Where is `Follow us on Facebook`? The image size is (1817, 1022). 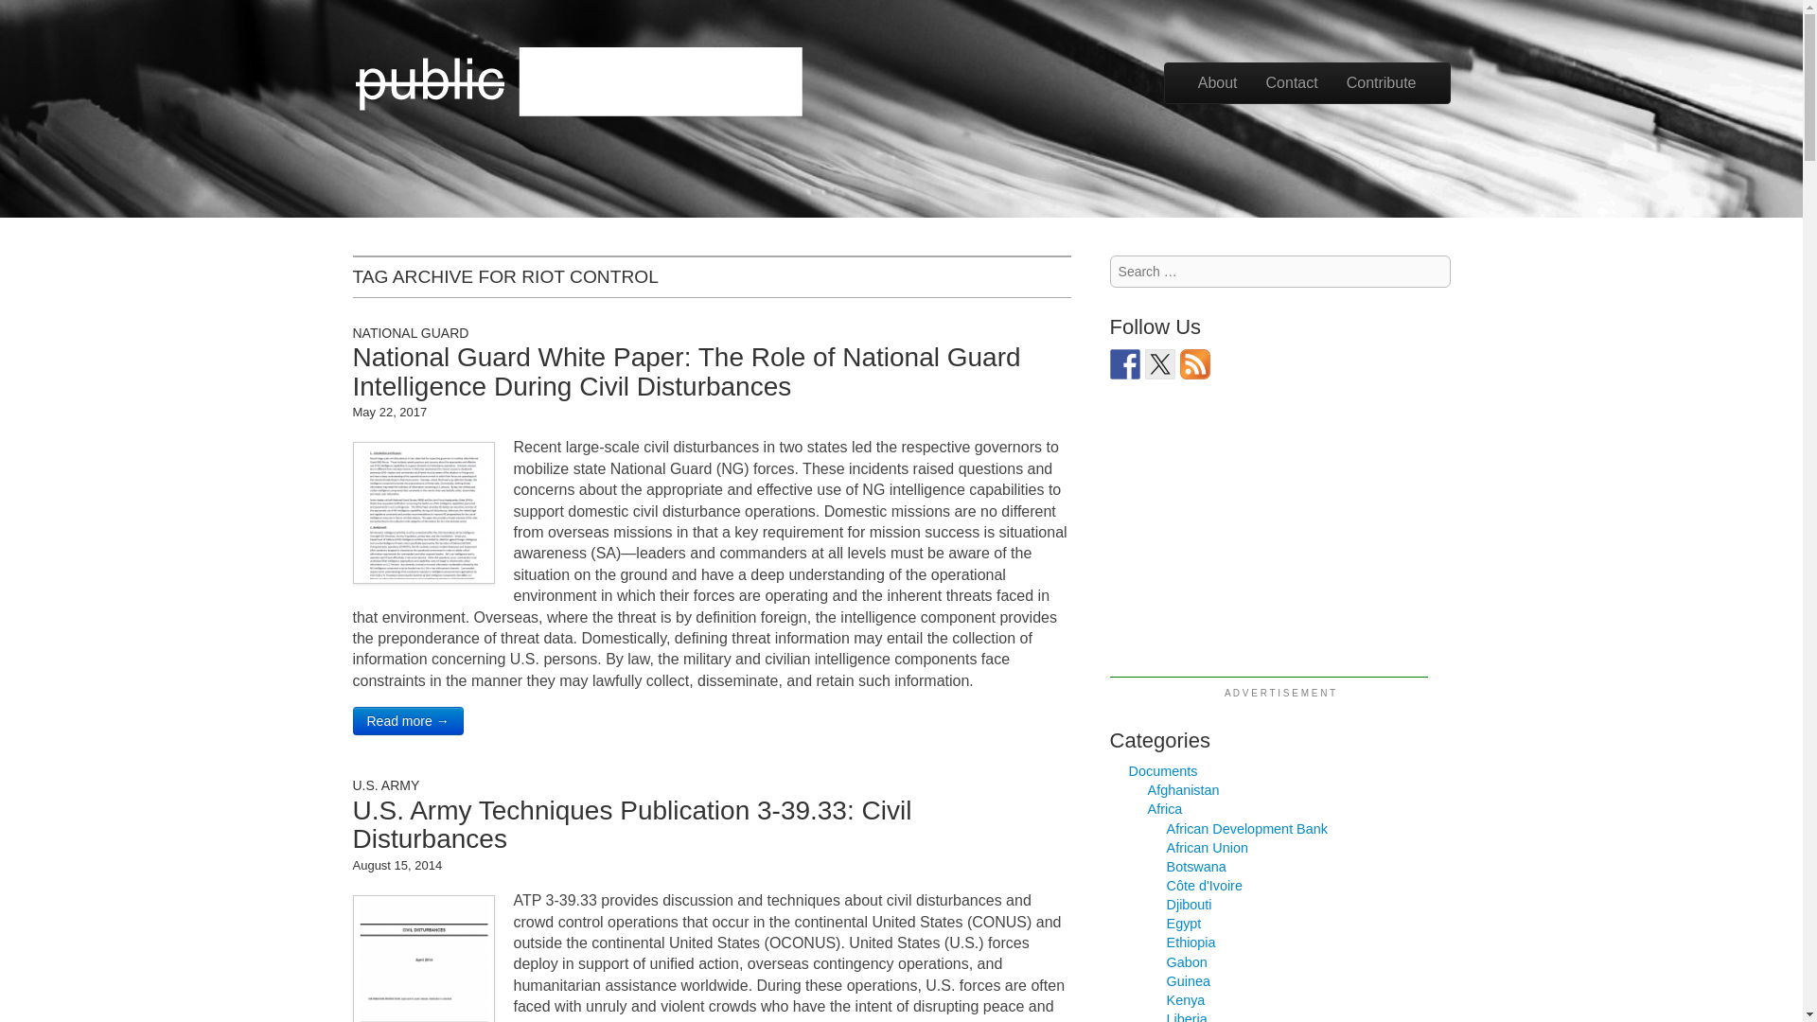 Follow us on Facebook is located at coordinates (1125, 363).